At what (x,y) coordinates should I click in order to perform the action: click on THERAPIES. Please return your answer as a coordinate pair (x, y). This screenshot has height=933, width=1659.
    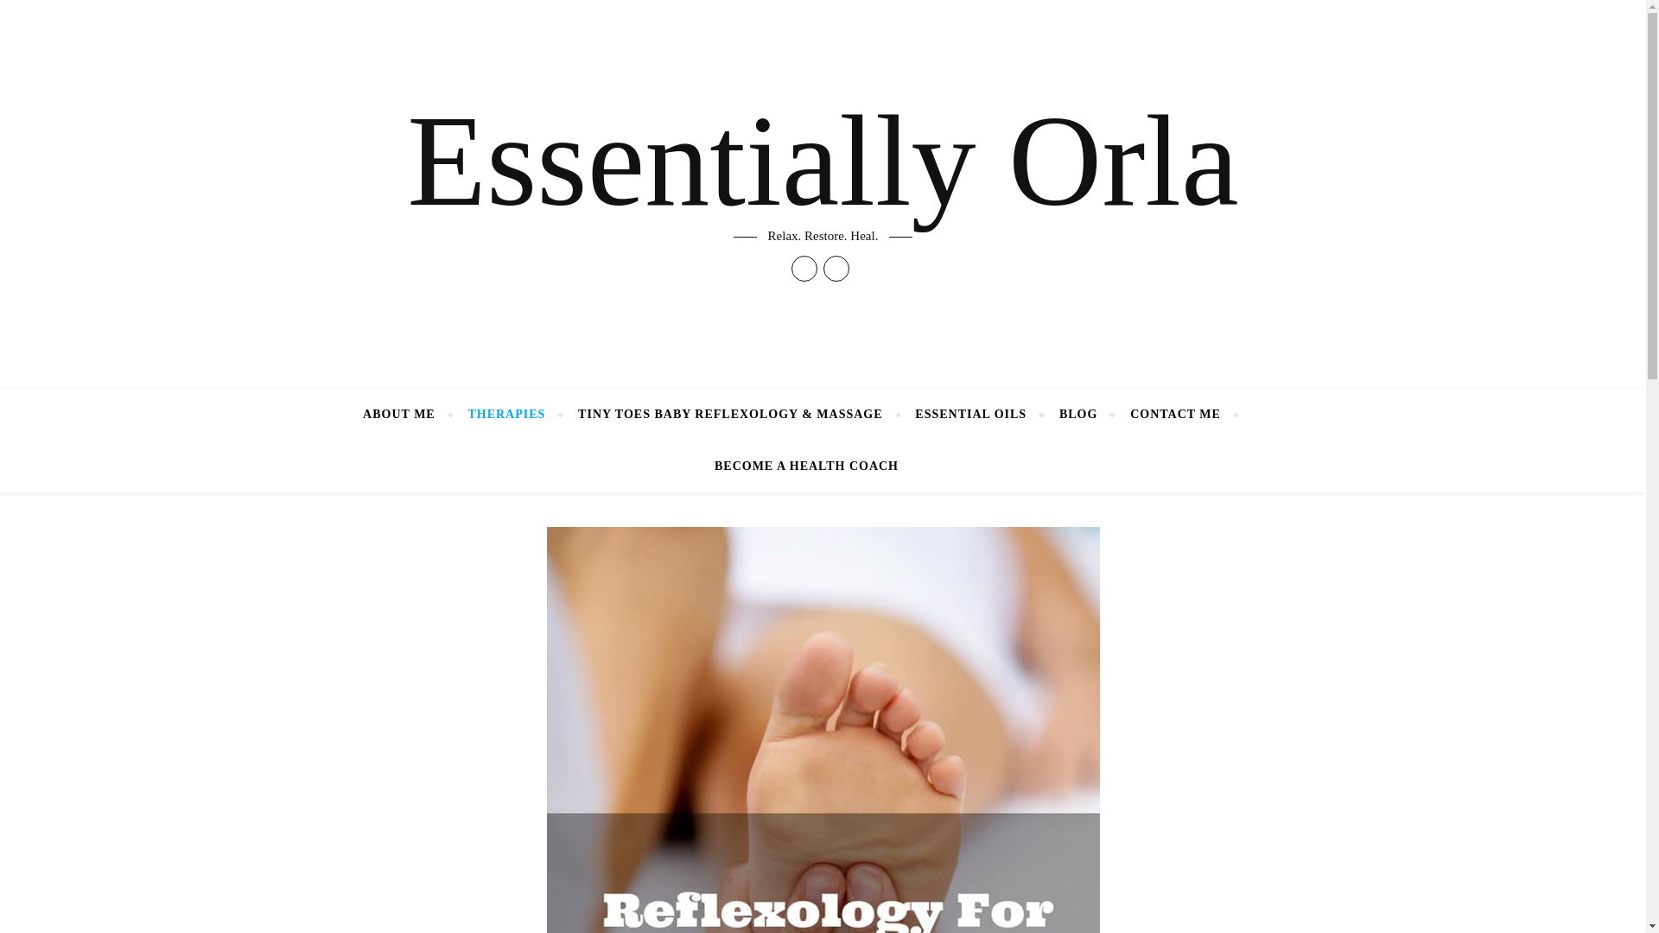
    Looking at the image, I should click on (506, 415).